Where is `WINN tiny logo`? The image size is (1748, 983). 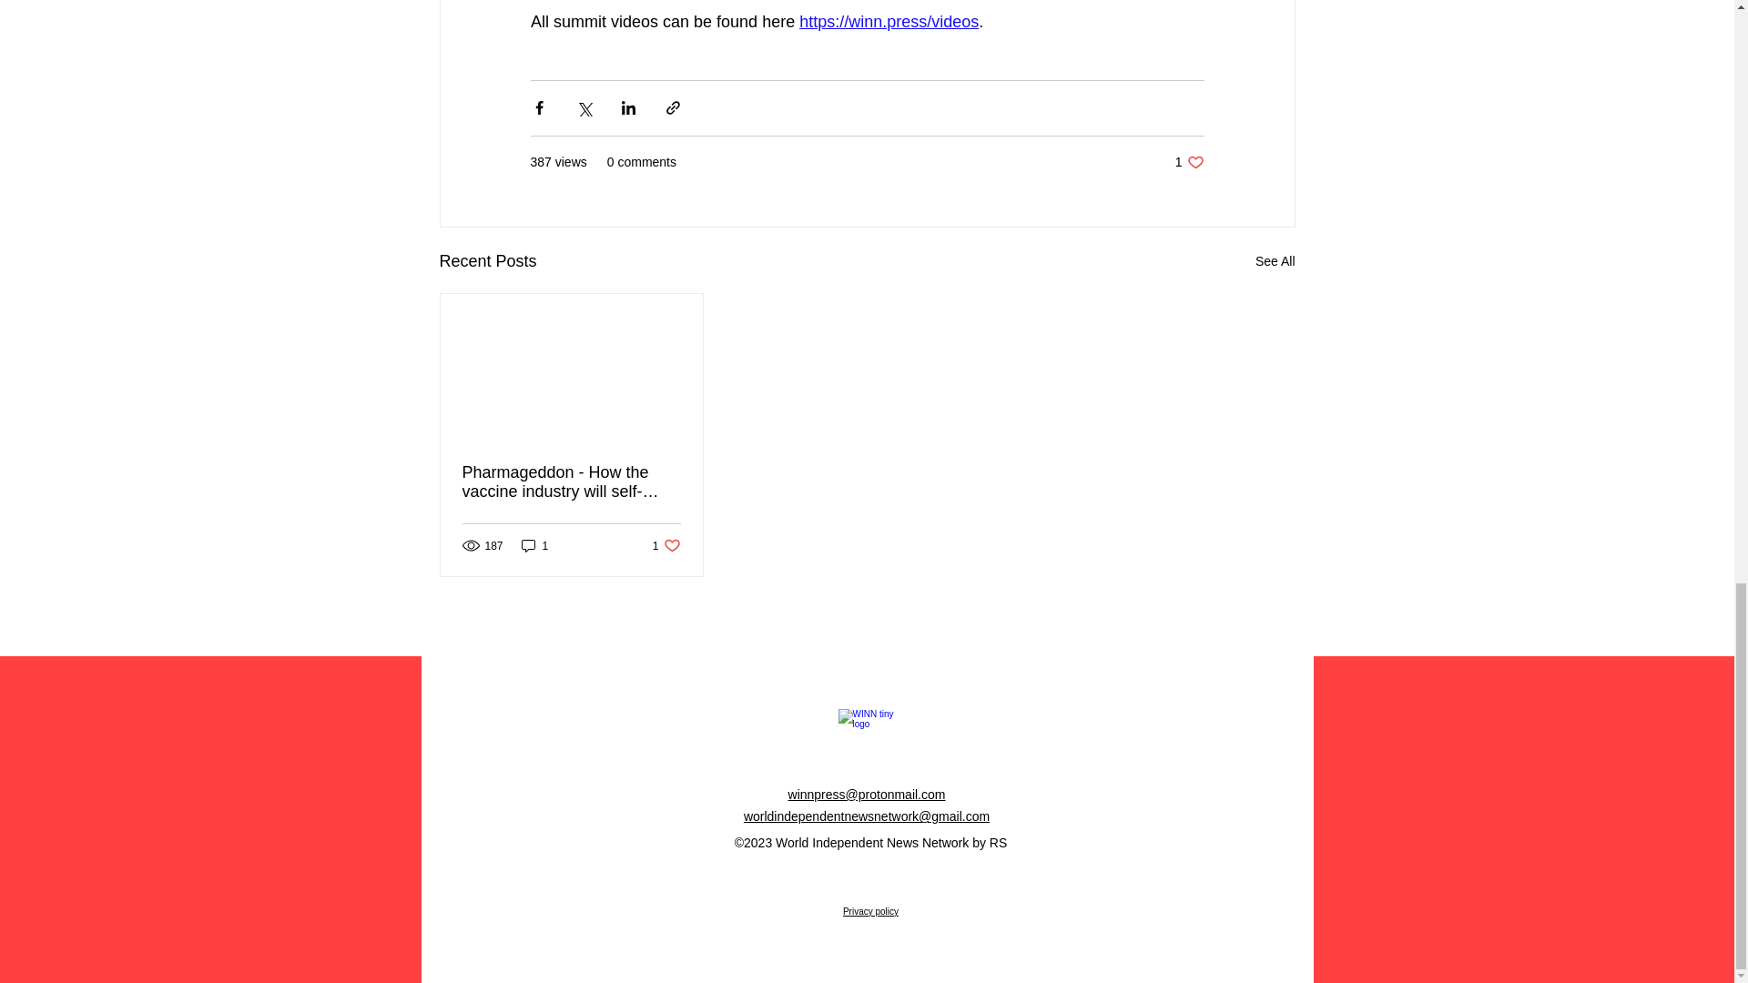 WINN tiny logo is located at coordinates (666, 545).